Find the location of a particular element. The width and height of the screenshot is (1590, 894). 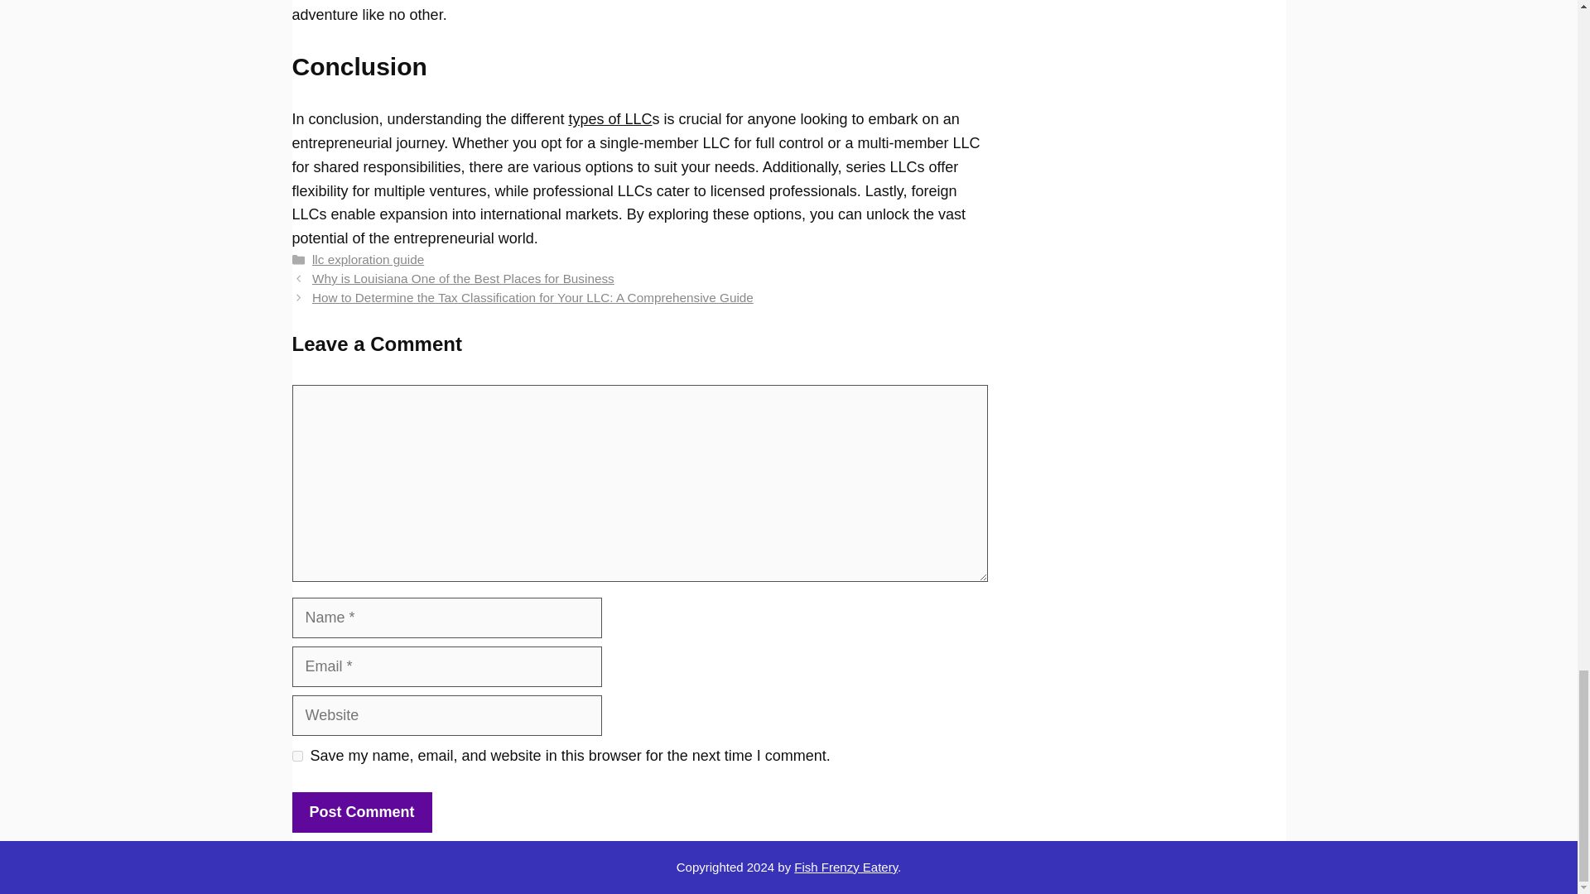

Why is Louisiana One of the Best Places for Business is located at coordinates (462, 278).